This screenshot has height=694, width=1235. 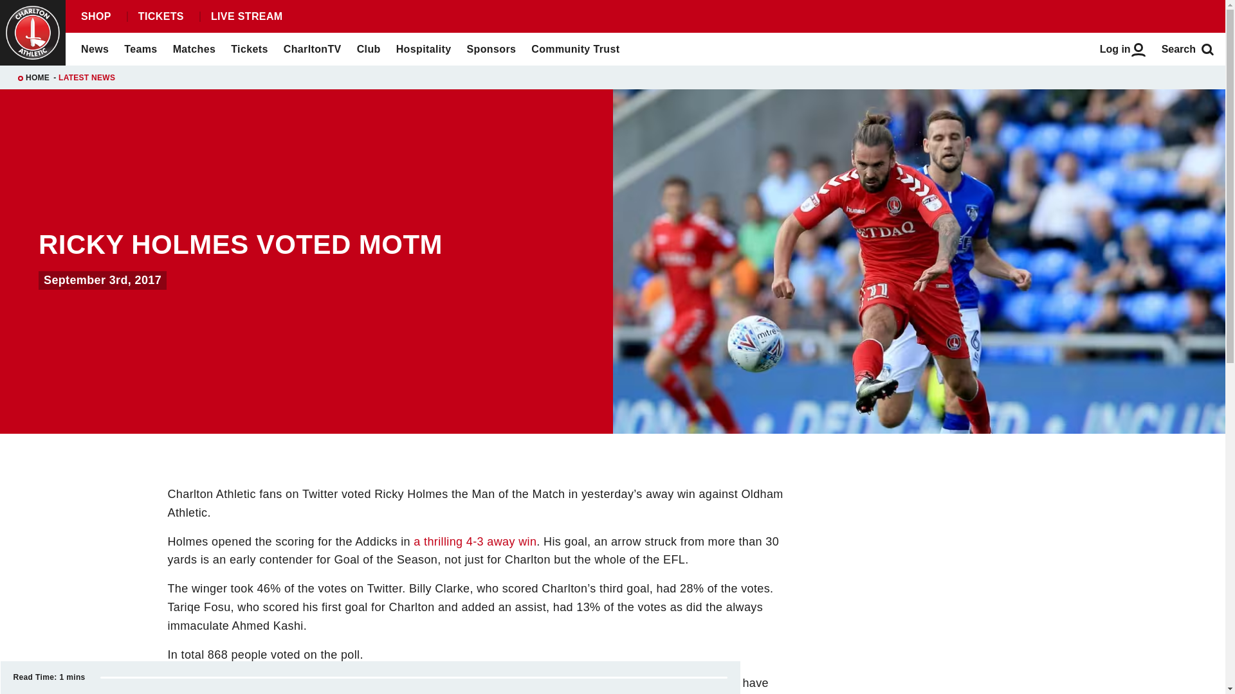 What do you see at coordinates (160, 17) in the screenshot?
I see `TICKETS` at bounding box center [160, 17].